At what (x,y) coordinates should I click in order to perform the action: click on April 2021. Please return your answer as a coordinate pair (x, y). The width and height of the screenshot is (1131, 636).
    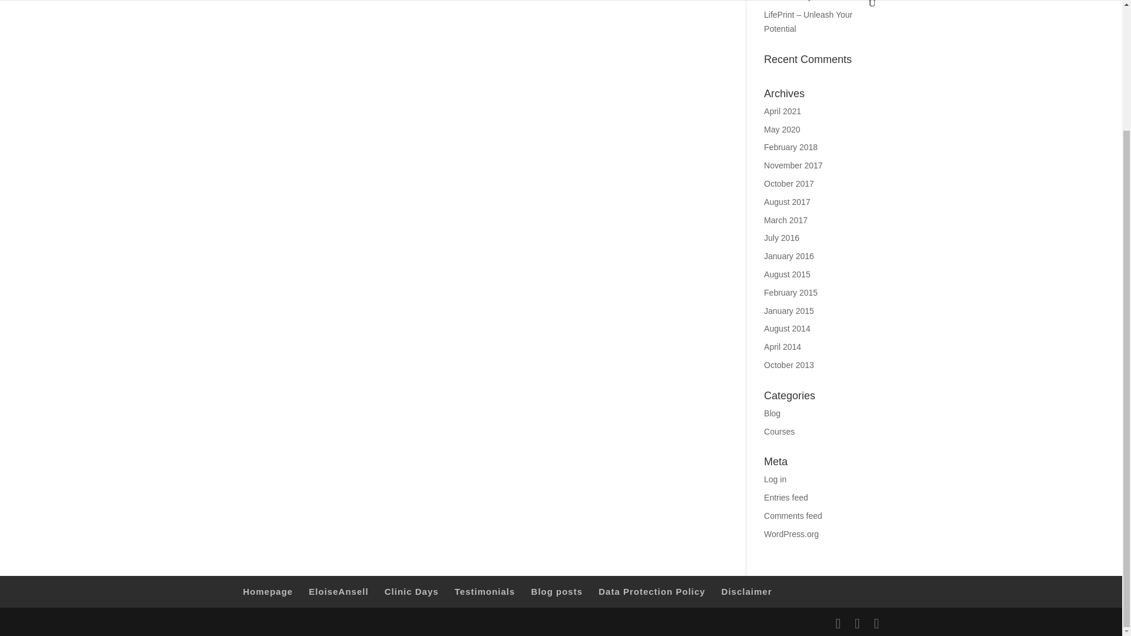
    Looking at the image, I should click on (782, 111).